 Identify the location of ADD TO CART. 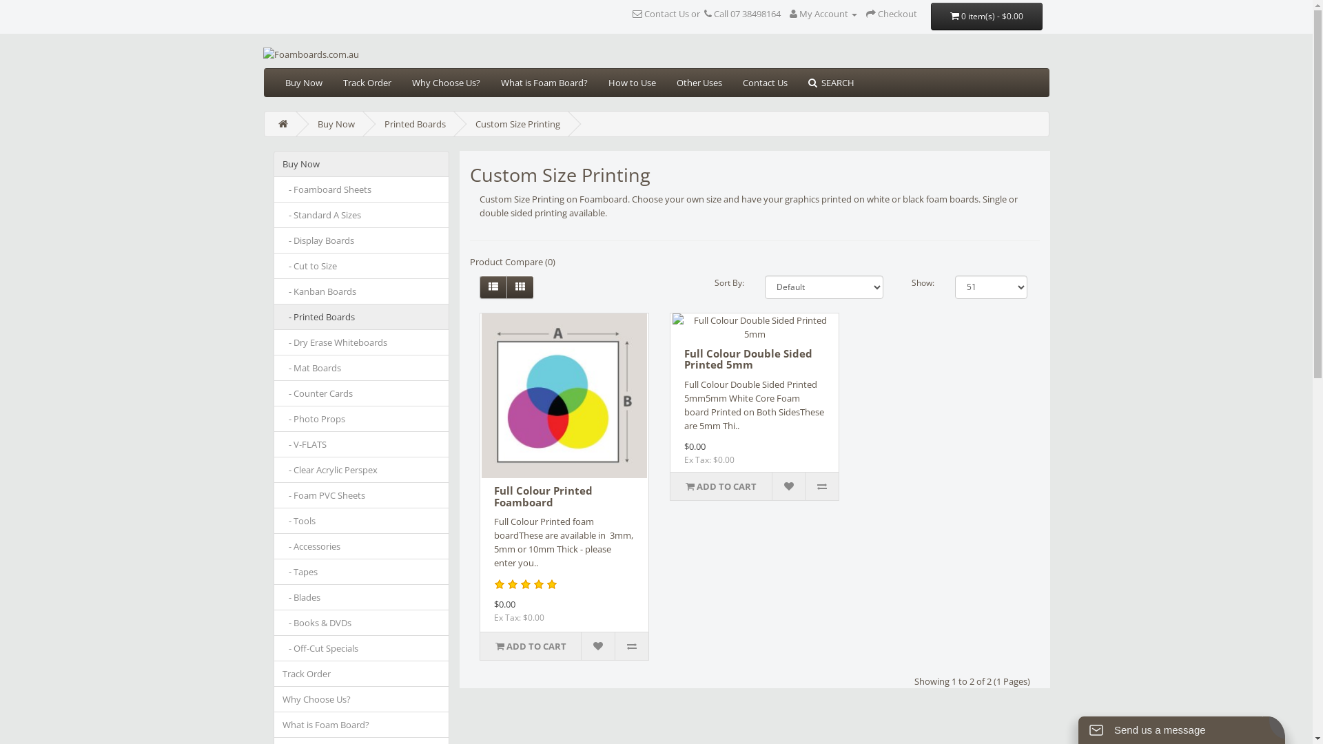
(531, 646).